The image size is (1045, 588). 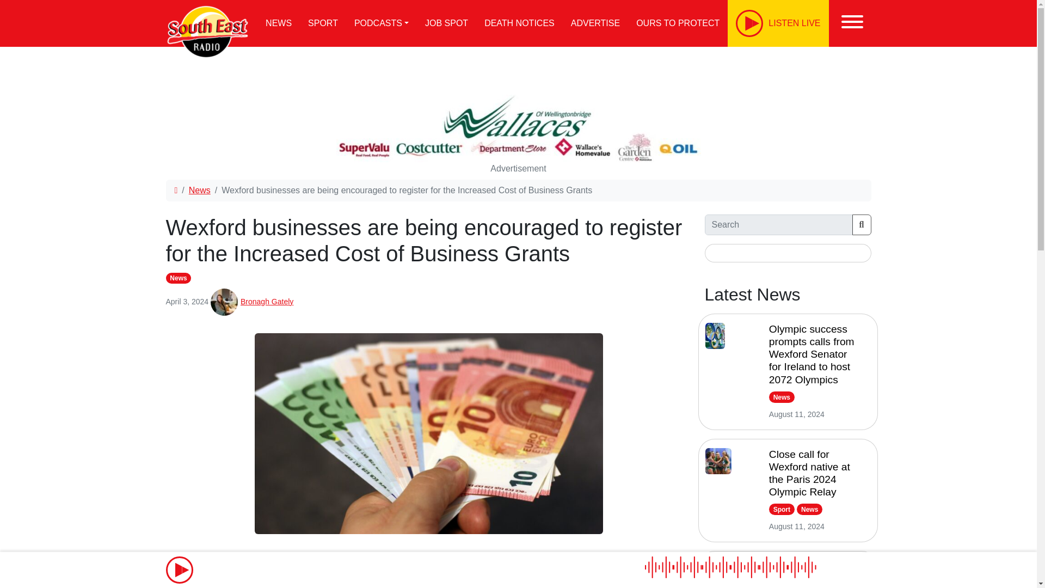 What do you see at coordinates (595, 23) in the screenshot?
I see `ADVERTISE` at bounding box center [595, 23].